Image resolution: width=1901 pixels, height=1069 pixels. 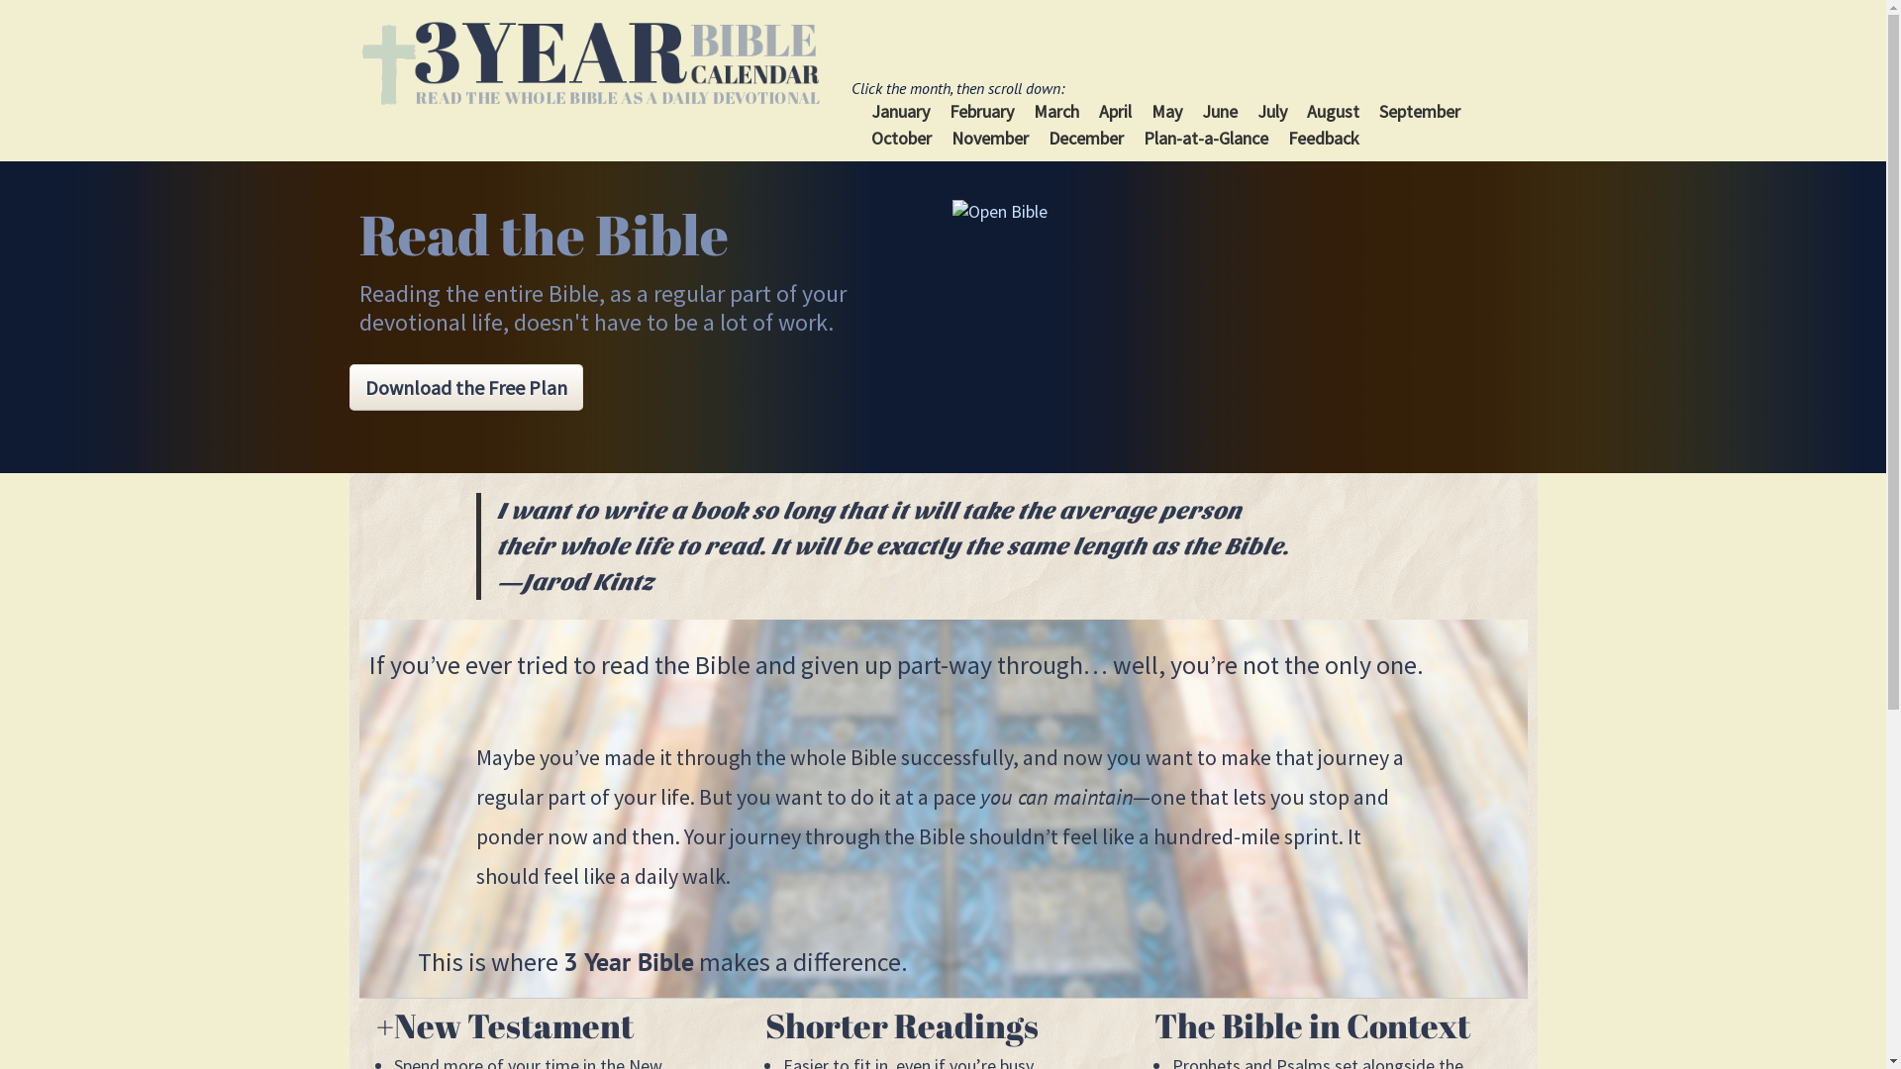 I want to click on May, so click(x=1166, y=111).